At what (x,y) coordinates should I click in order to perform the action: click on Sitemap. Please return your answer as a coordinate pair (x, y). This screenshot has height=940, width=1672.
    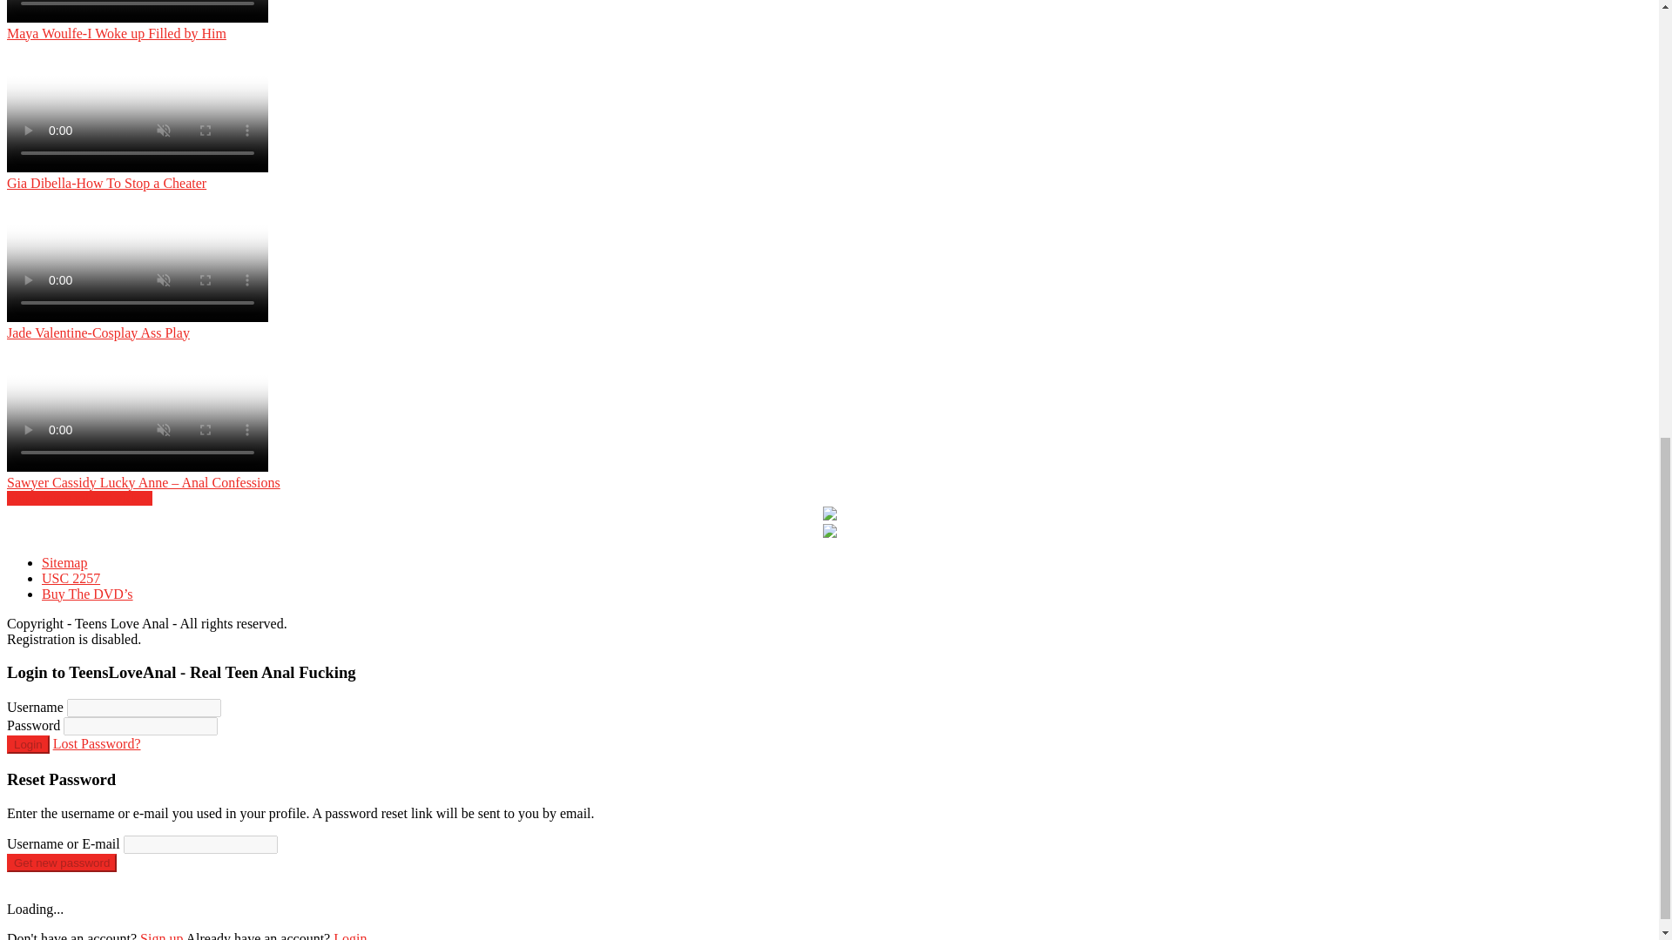
    Looking at the image, I should click on (64, 562).